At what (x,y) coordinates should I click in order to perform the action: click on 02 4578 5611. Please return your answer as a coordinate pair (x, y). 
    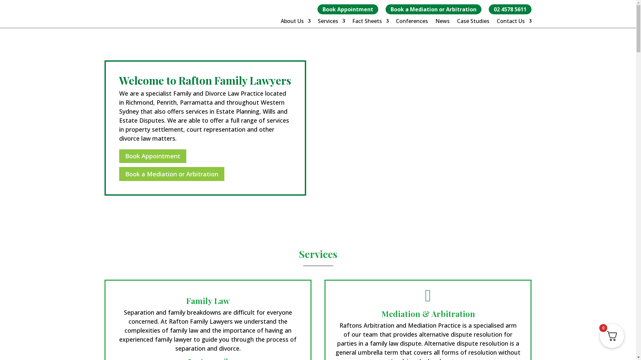
    Looking at the image, I should click on (510, 9).